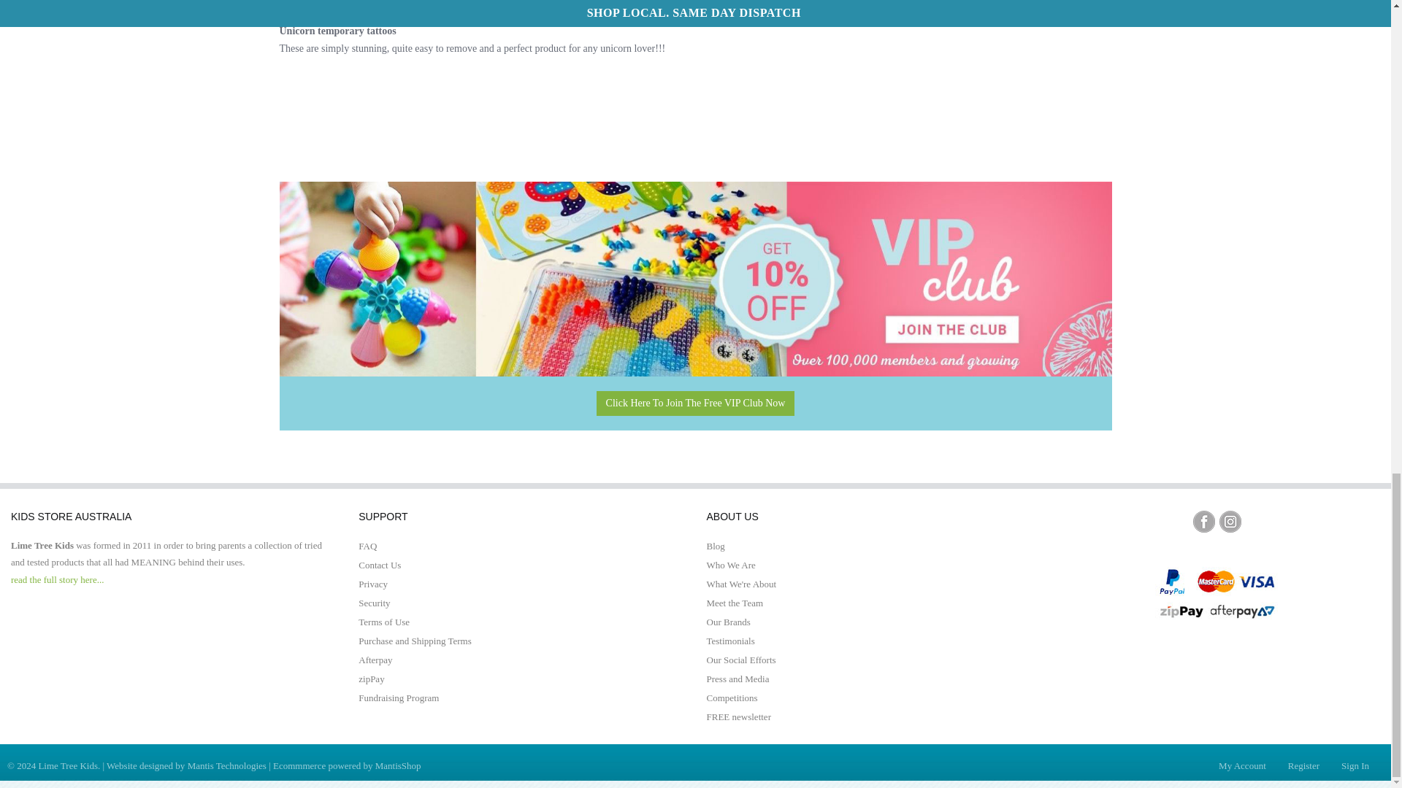 Image resolution: width=1402 pixels, height=788 pixels. Describe the element at coordinates (302, 3) in the screenshot. I see `5` at that location.